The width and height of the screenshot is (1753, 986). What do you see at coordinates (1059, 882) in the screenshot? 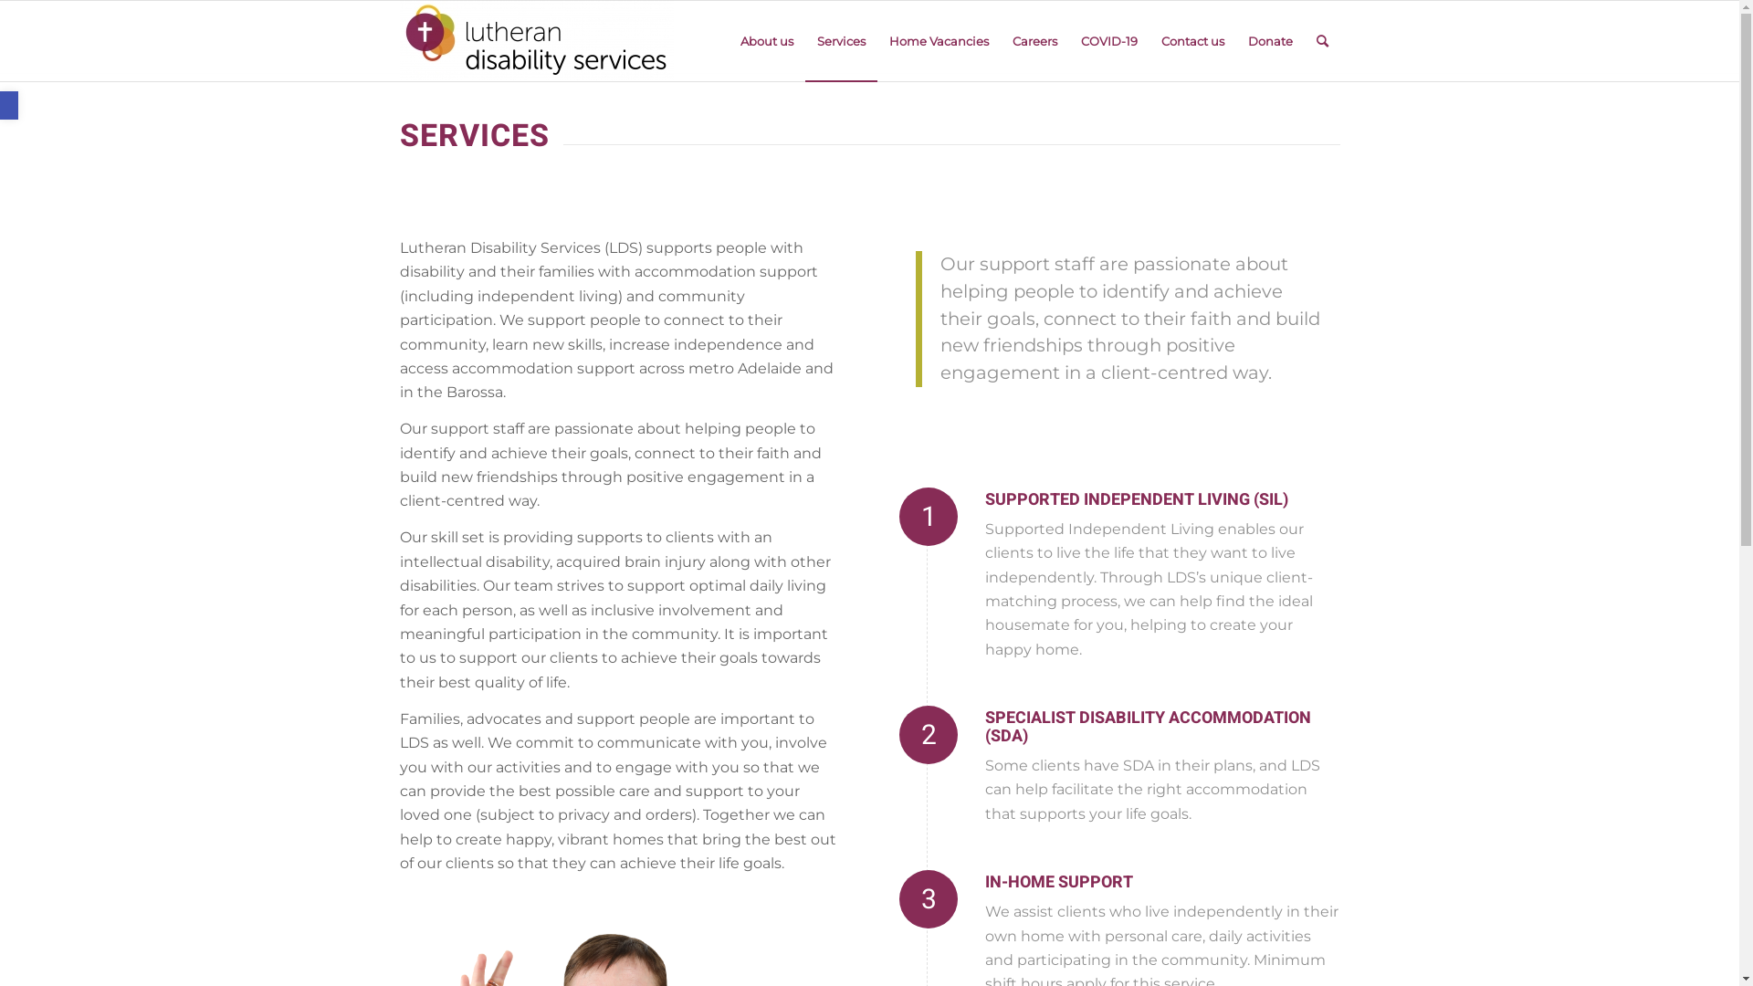
I see `IN-HOME SUPPORT` at bounding box center [1059, 882].